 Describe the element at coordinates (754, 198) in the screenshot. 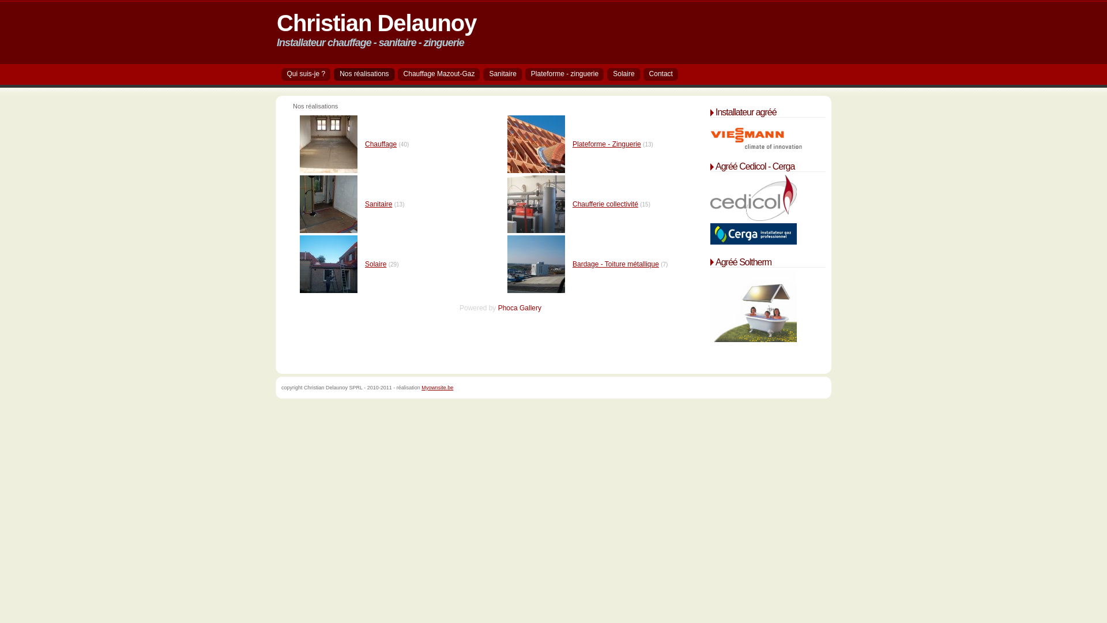

I see `agree logo cedicol` at that location.